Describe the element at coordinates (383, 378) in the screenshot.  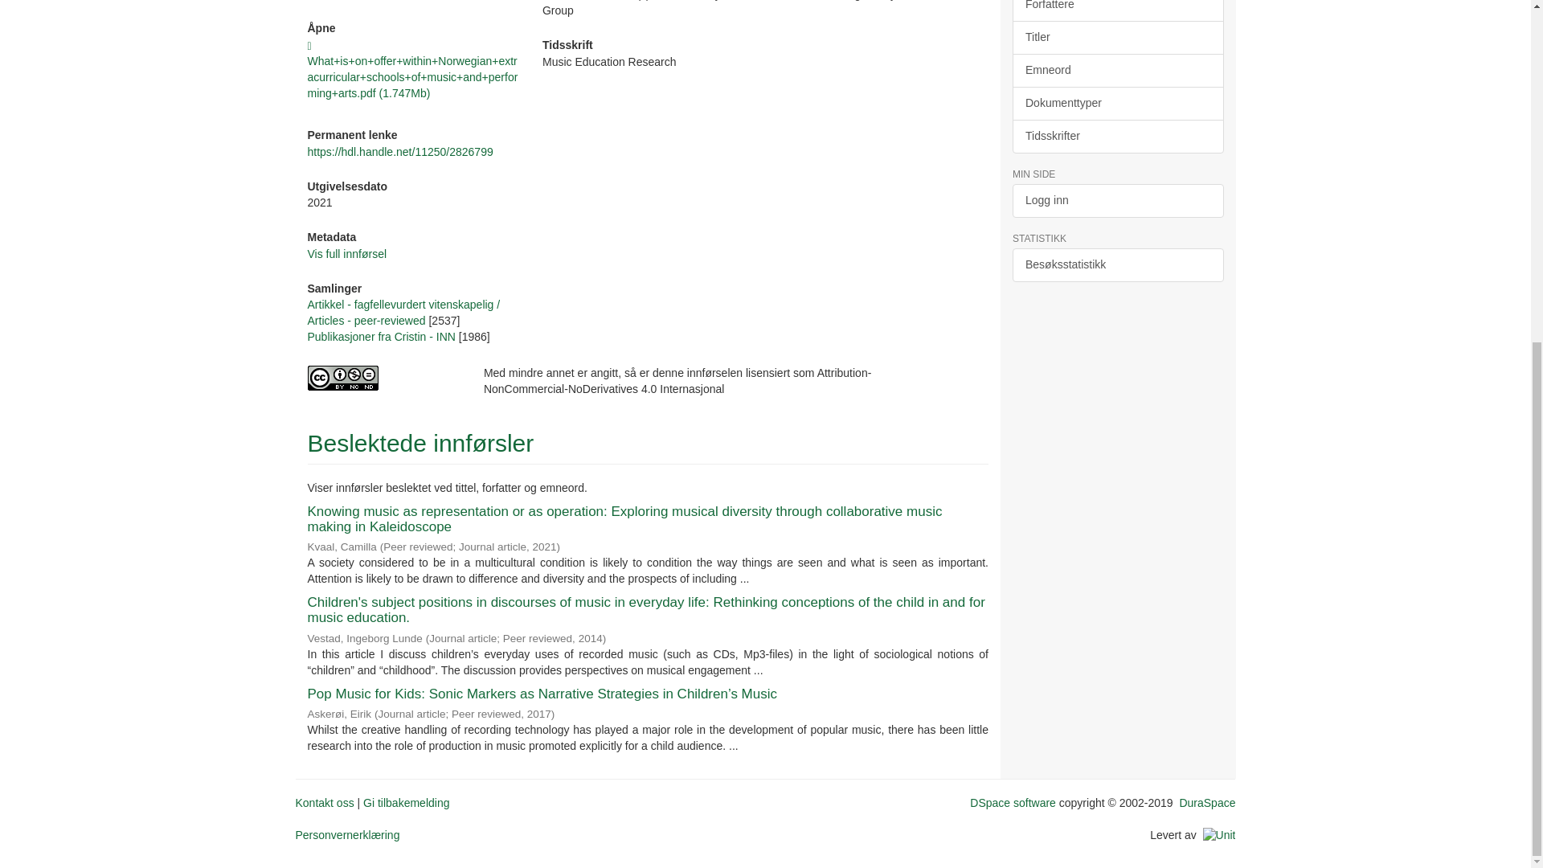
I see `Attribution-NonCommercial-NoDerivatives 4.0 Internasjonal` at that location.